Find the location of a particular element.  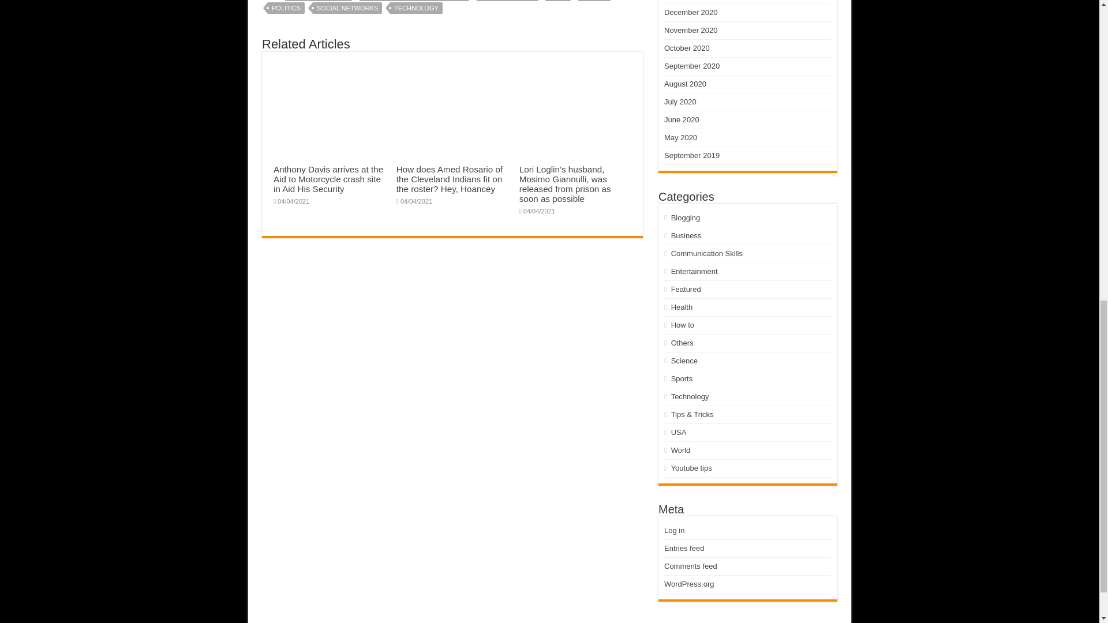

Scroll To Top is located at coordinates (1081, 46).